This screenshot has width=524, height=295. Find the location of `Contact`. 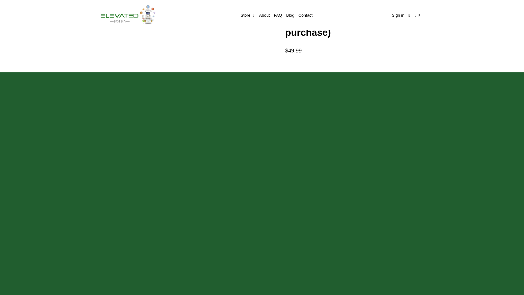

Contact is located at coordinates (306, 15).